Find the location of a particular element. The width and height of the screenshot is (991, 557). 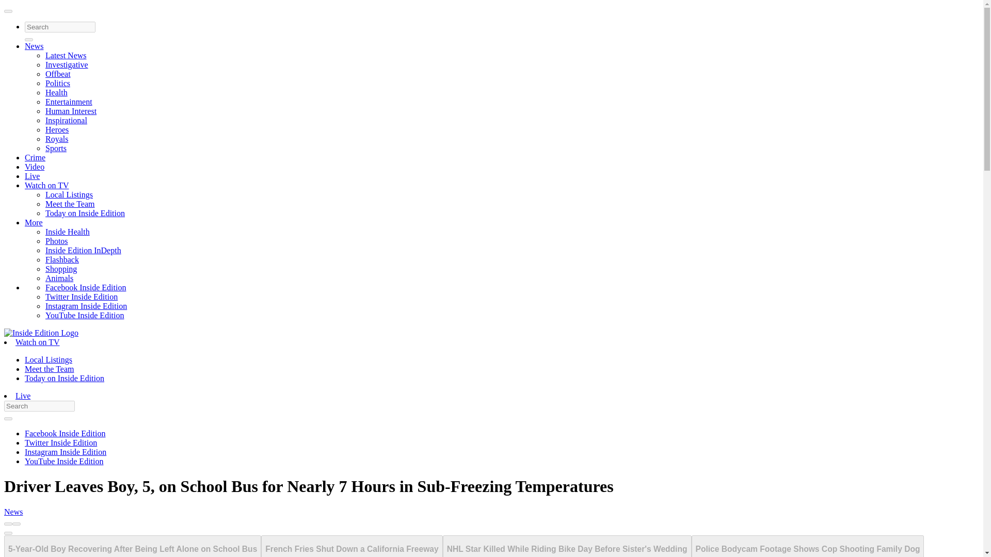

Enter the terms you wish to search for. is located at coordinates (39, 406).